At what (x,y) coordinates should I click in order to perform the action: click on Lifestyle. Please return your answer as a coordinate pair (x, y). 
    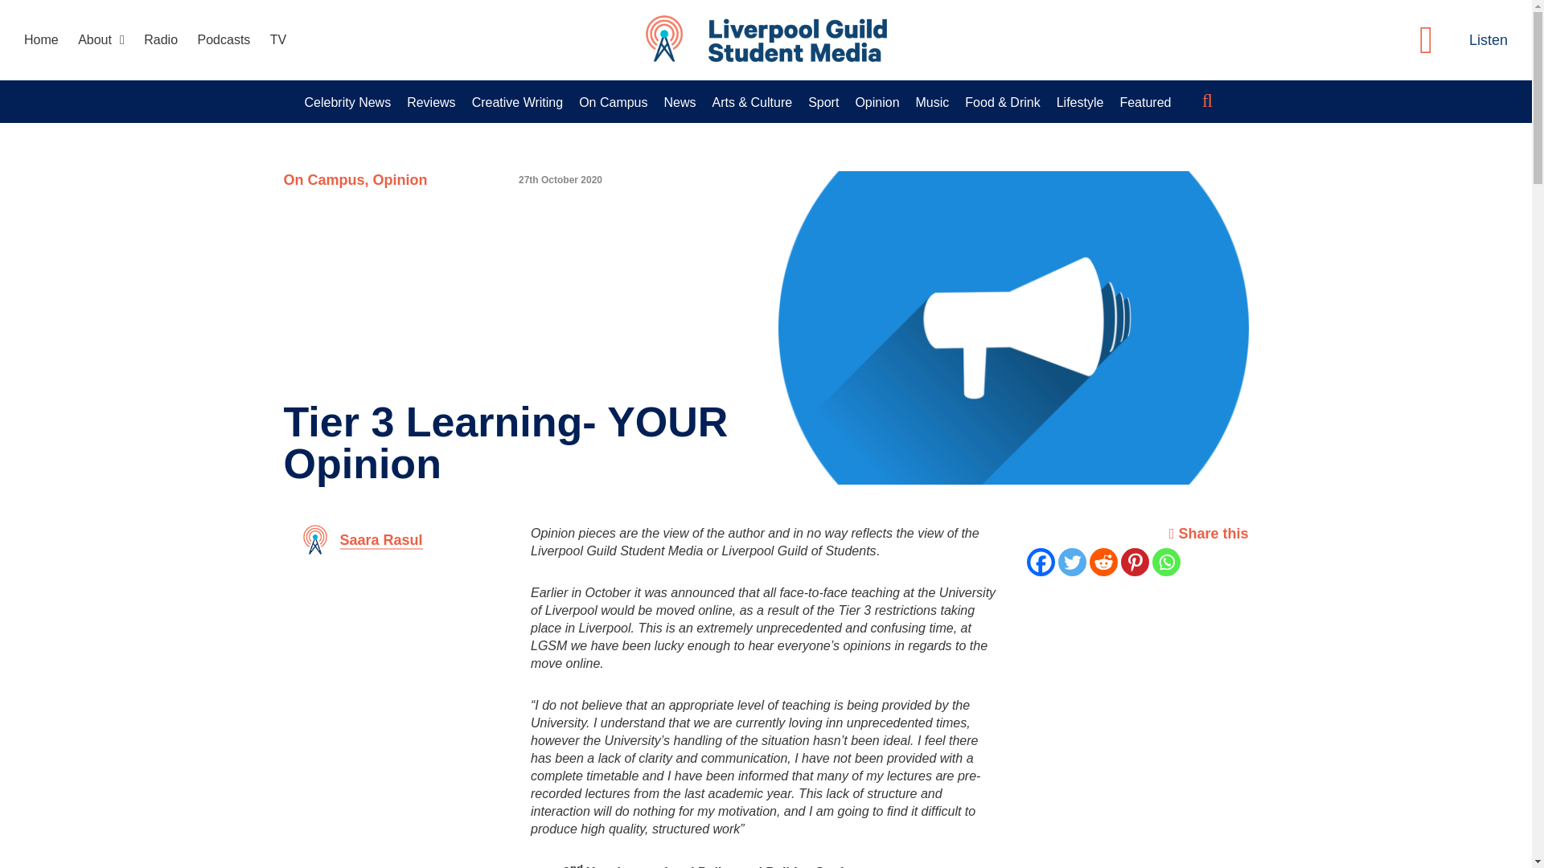
    Looking at the image, I should click on (1079, 103).